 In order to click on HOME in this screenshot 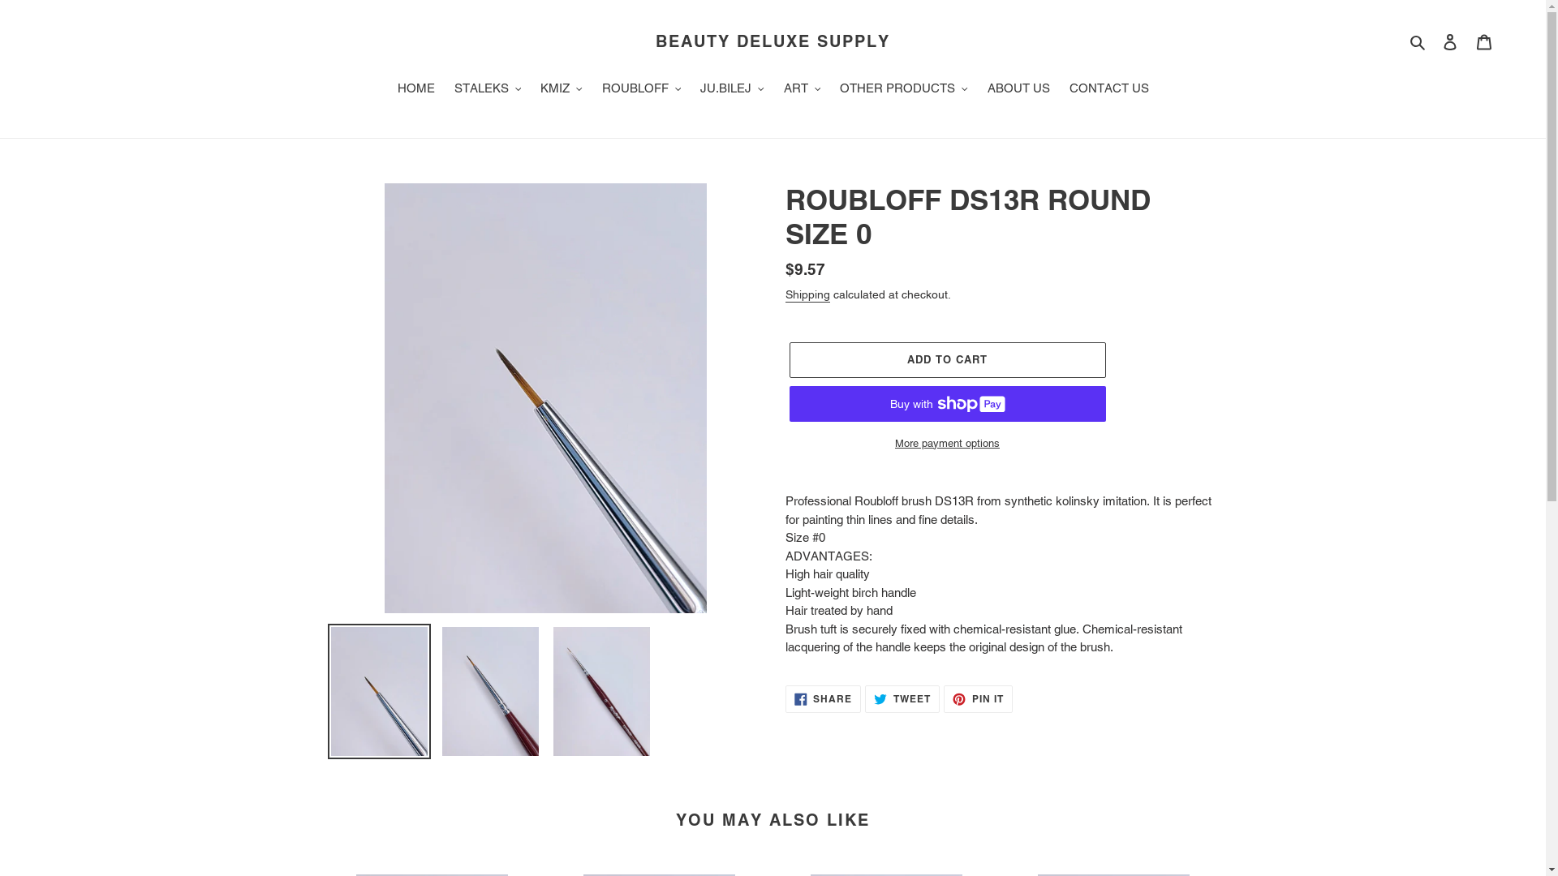, I will do `click(416, 90)`.